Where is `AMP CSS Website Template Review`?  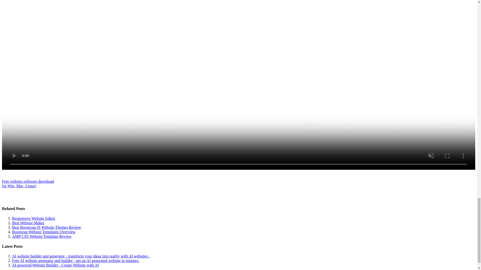 AMP CSS Website Template Review is located at coordinates (42, 236).